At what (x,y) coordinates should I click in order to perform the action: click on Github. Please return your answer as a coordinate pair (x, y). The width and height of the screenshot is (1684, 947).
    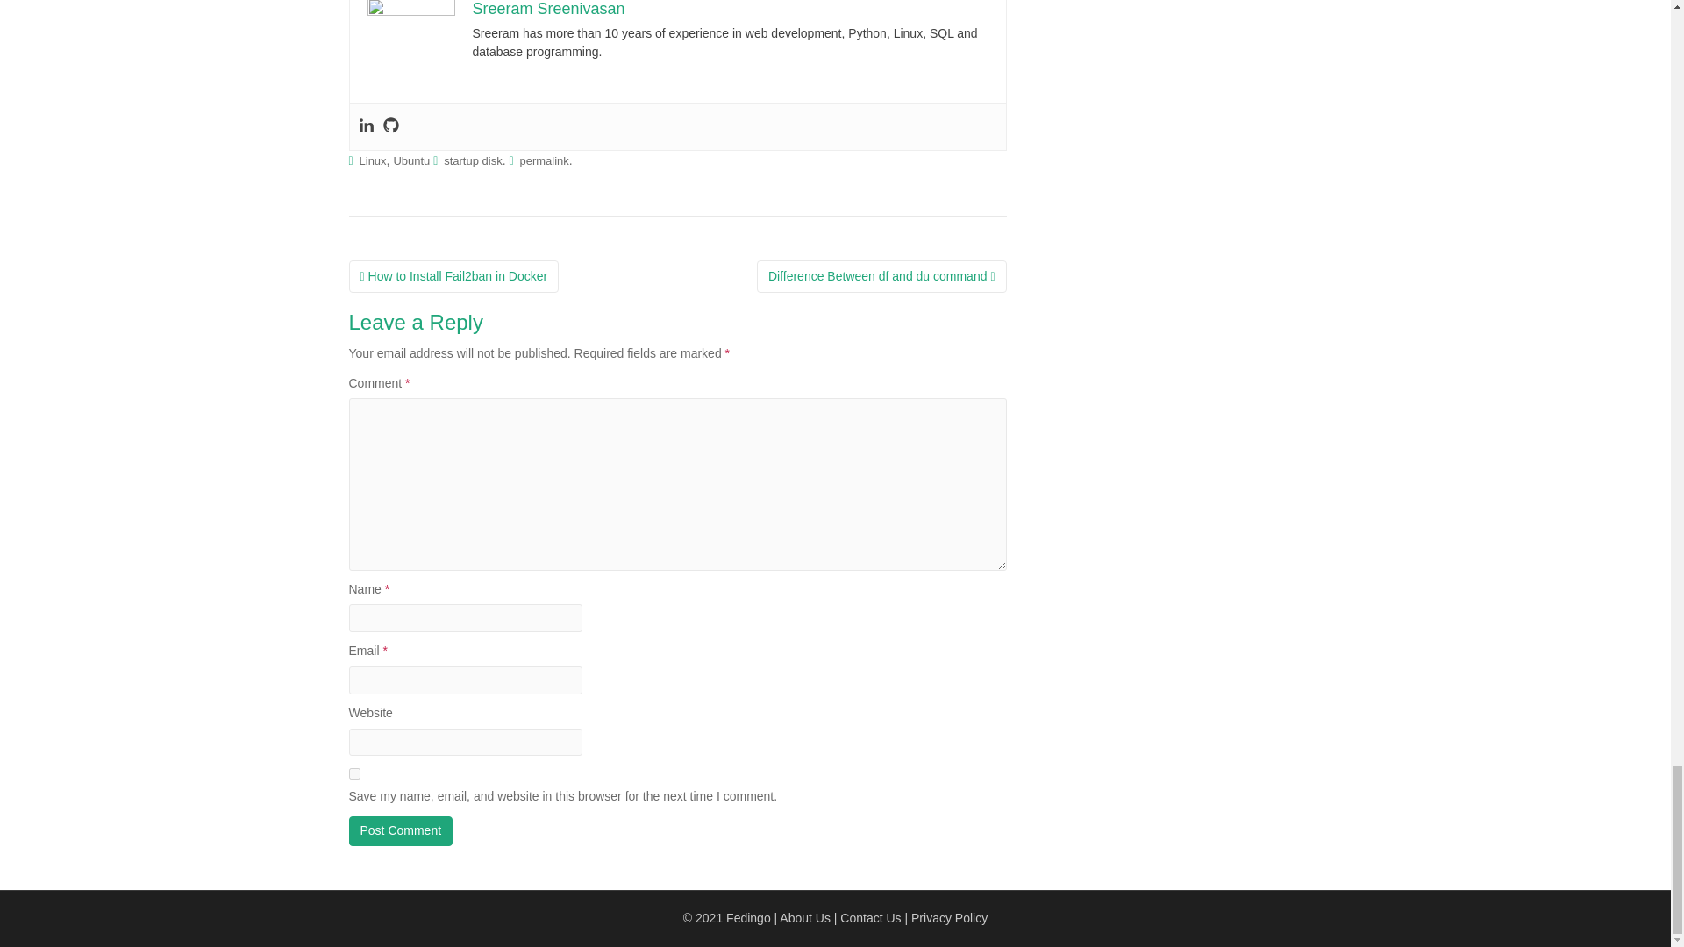
    Looking at the image, I should click on (389, 126).